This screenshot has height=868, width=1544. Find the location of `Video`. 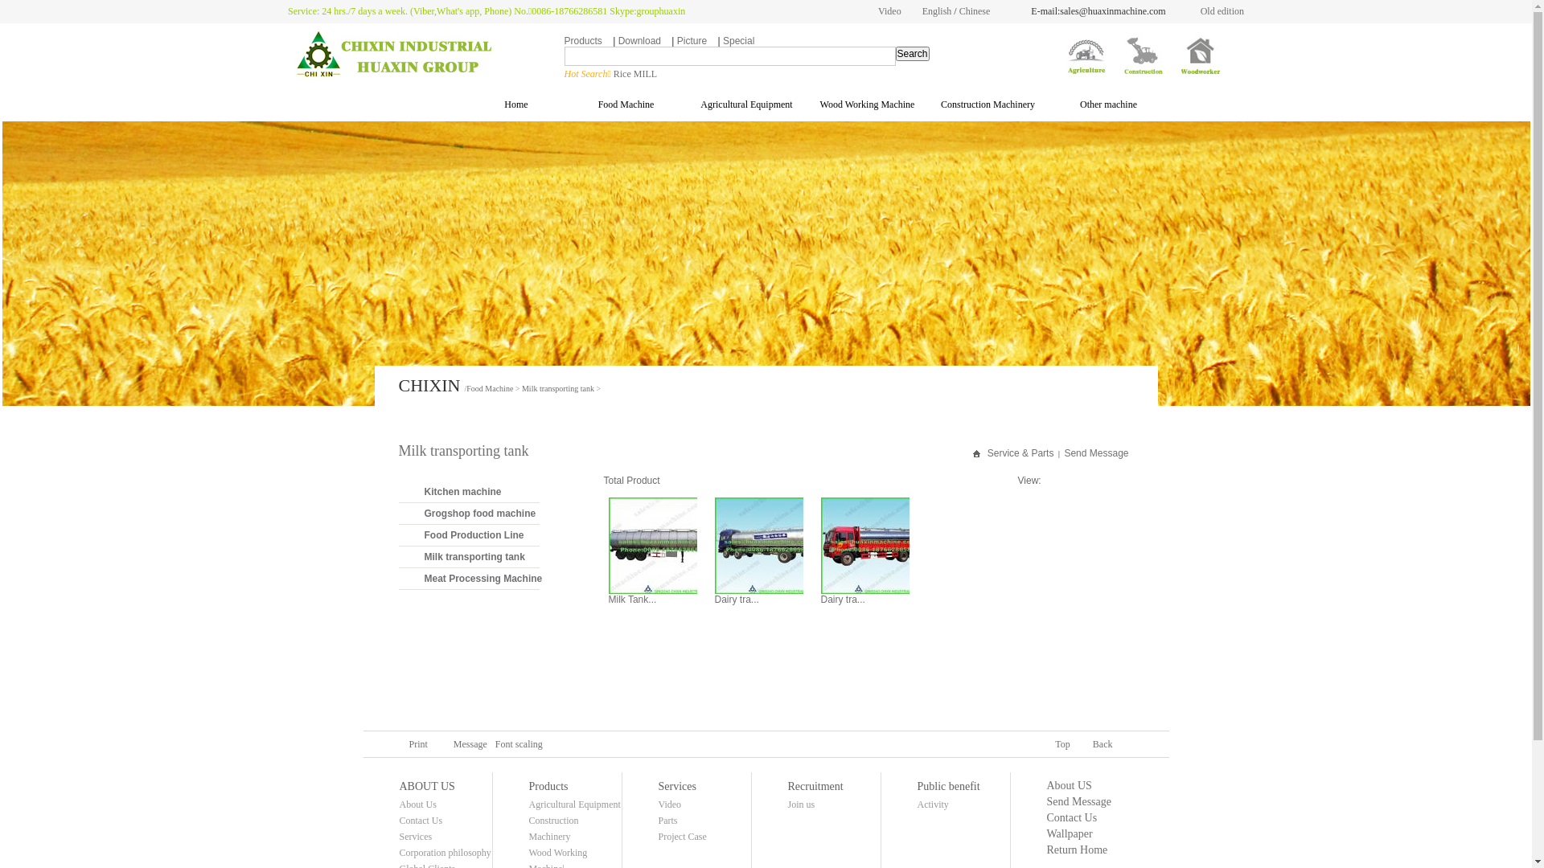

Video is located at coordinates (889, 11).